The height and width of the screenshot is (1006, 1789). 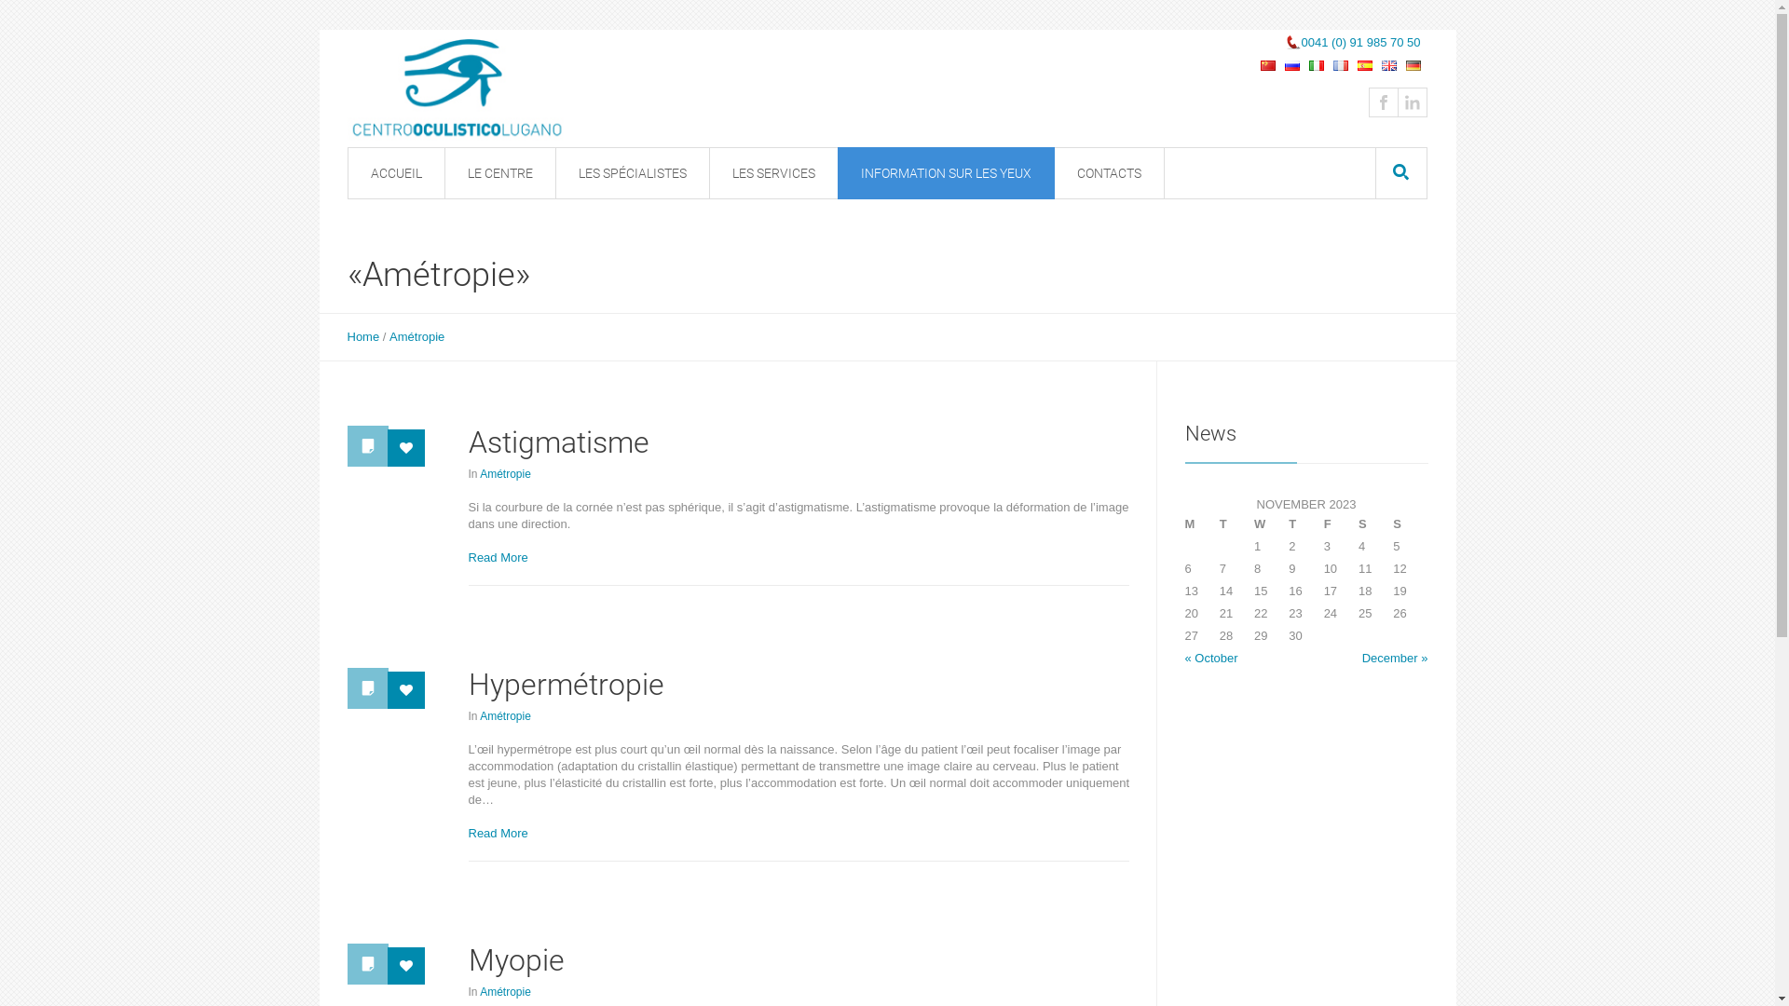 I want to click on INFORMATION SUR LES YEUX, so click(x=945, y=173).